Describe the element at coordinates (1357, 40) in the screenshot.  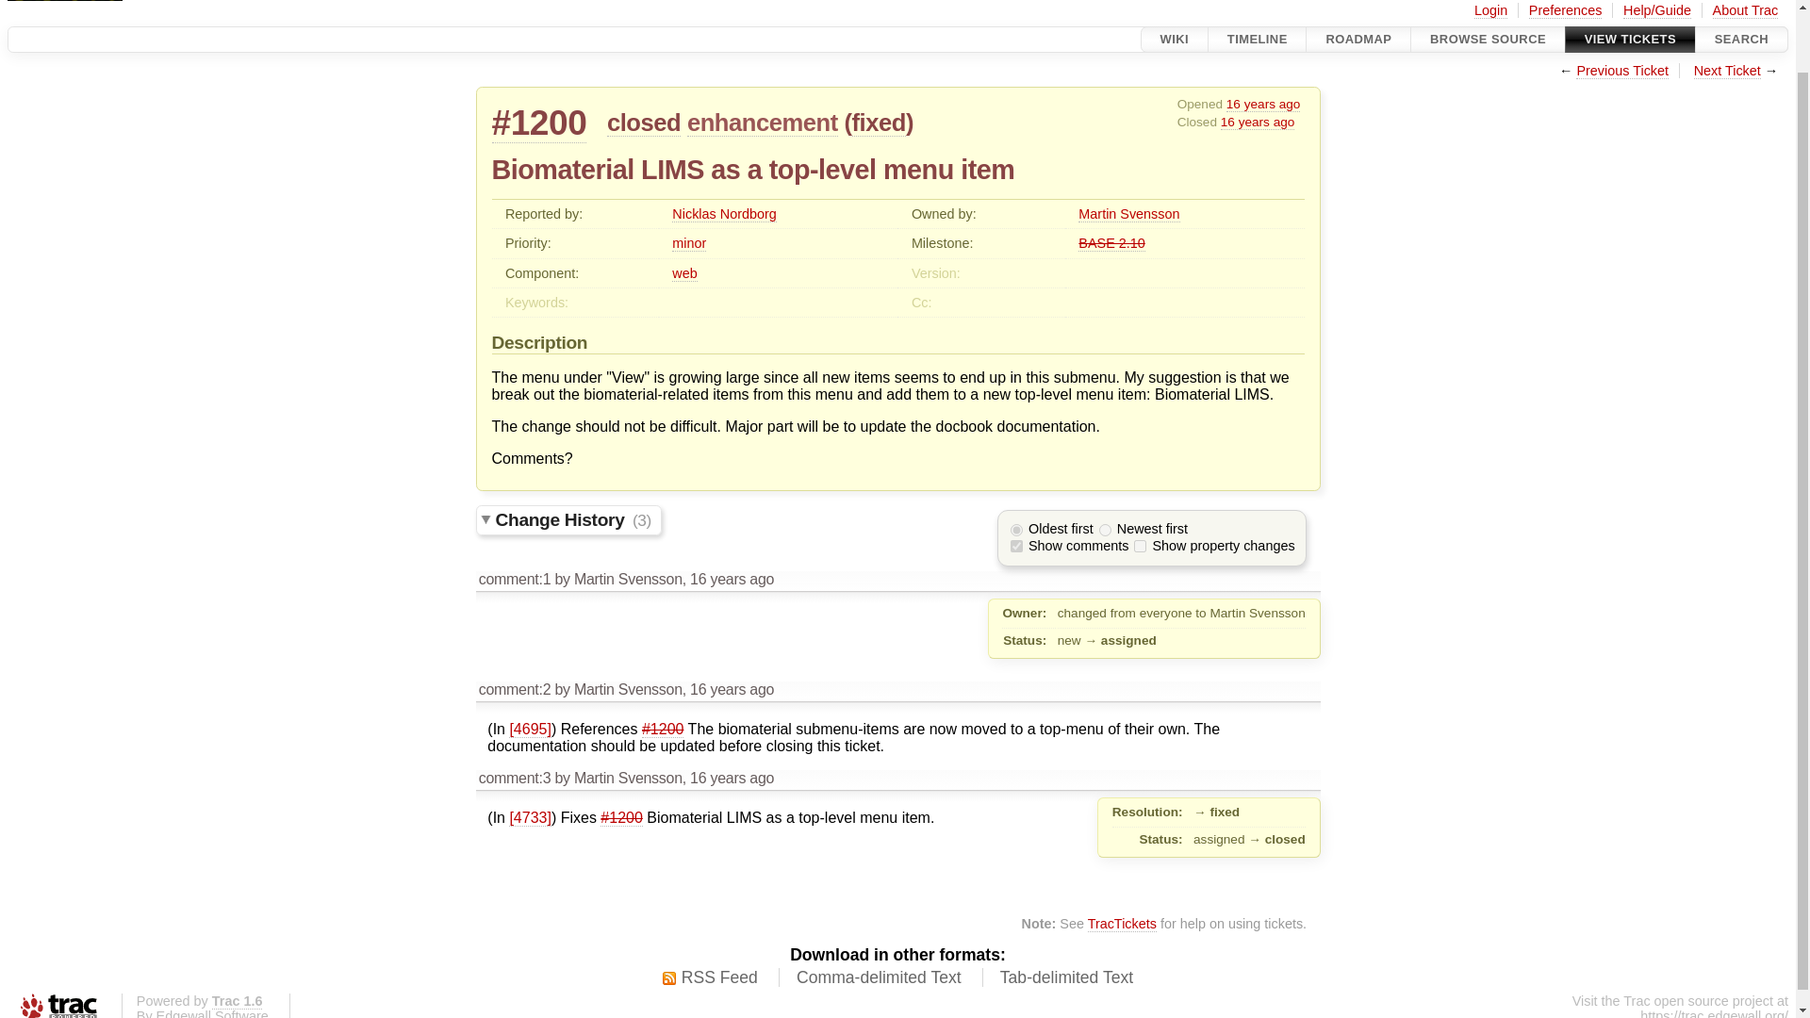
I see `ROADMAP` at that location.